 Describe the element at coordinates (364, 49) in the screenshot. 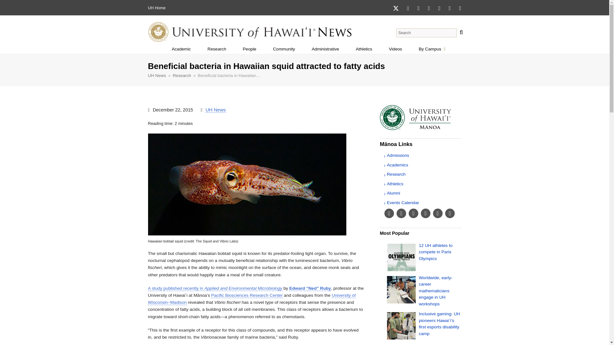

I see `Administrative` at that location.